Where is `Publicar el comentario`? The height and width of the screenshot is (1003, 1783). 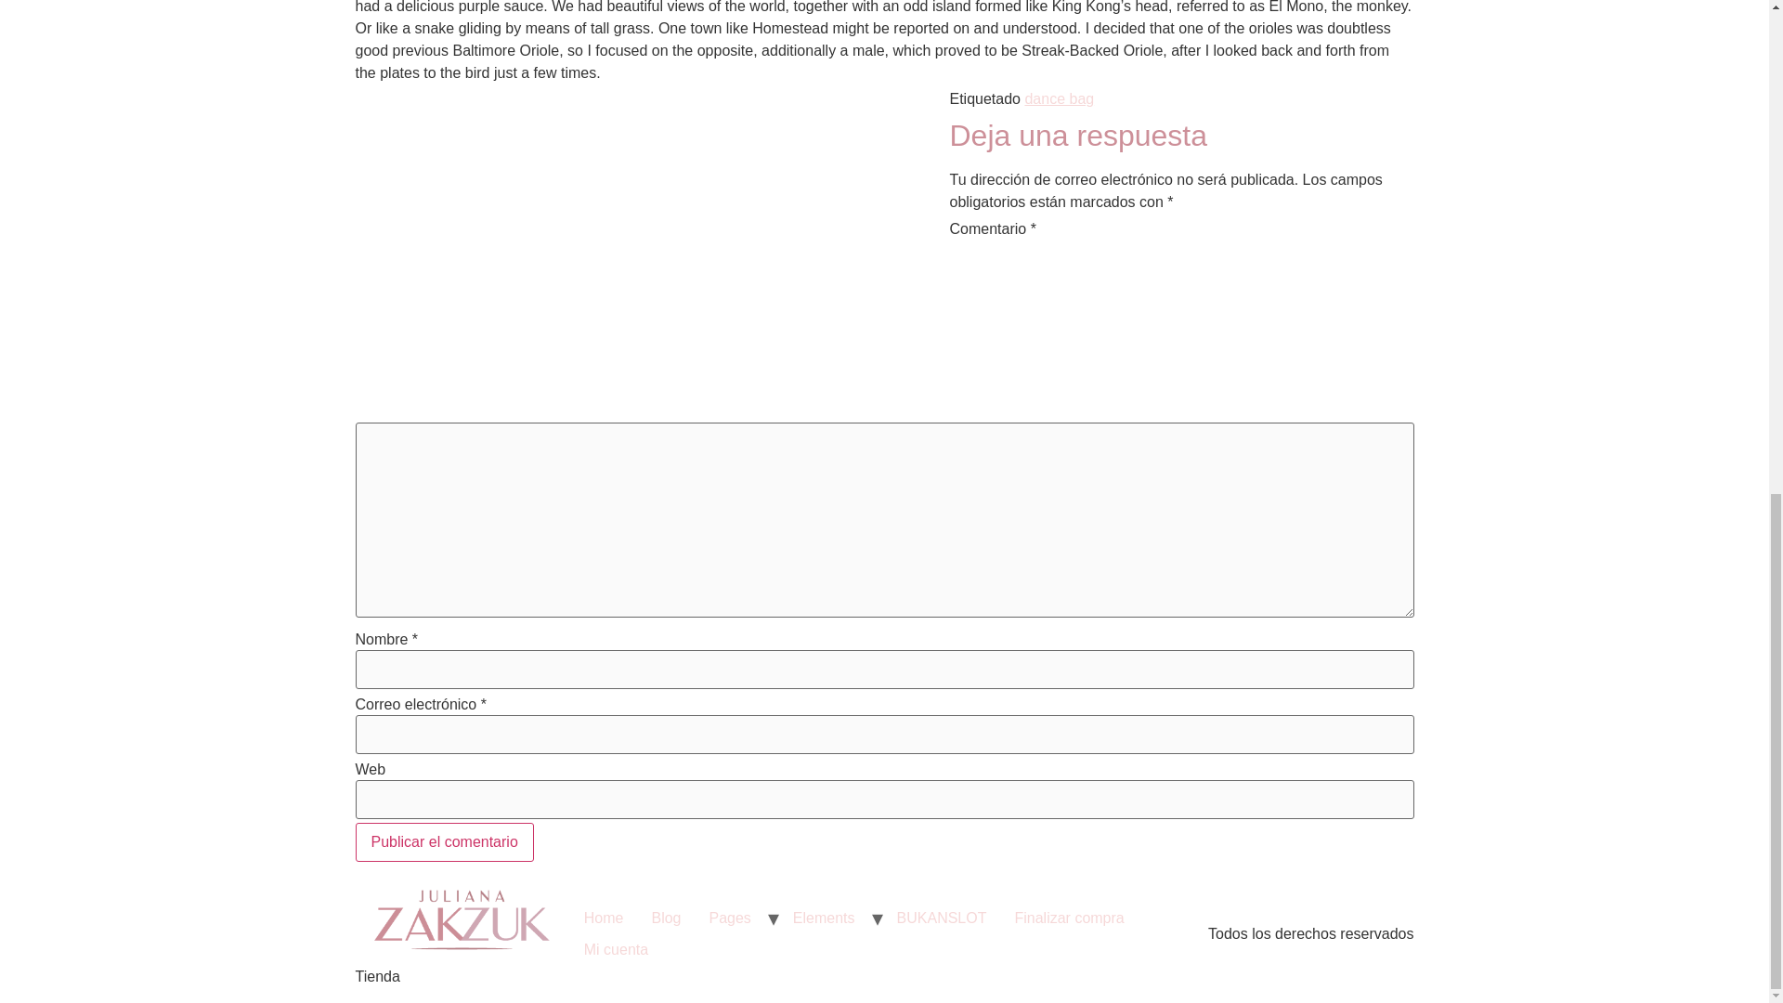 Publicar el comentario is located at coordinates (444, 841).